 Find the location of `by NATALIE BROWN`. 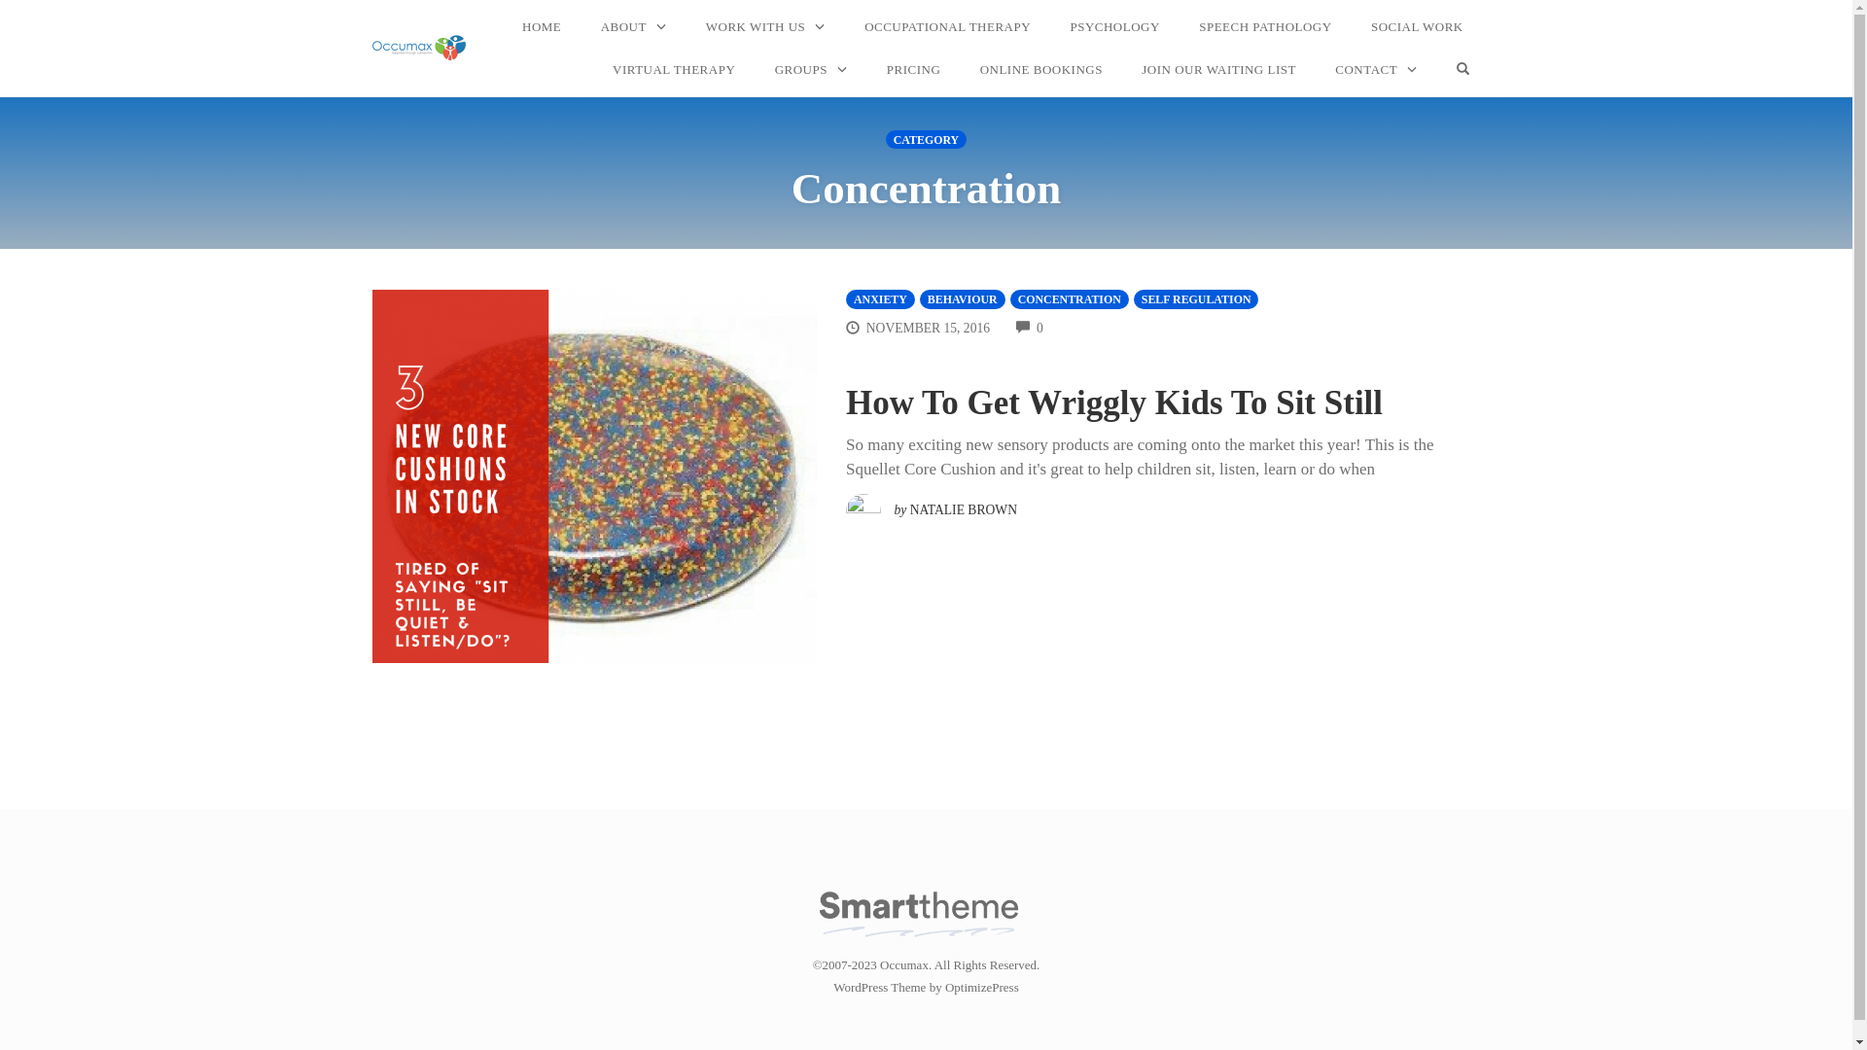

by NATALIE BROWN is located at coordinates (932, 506).